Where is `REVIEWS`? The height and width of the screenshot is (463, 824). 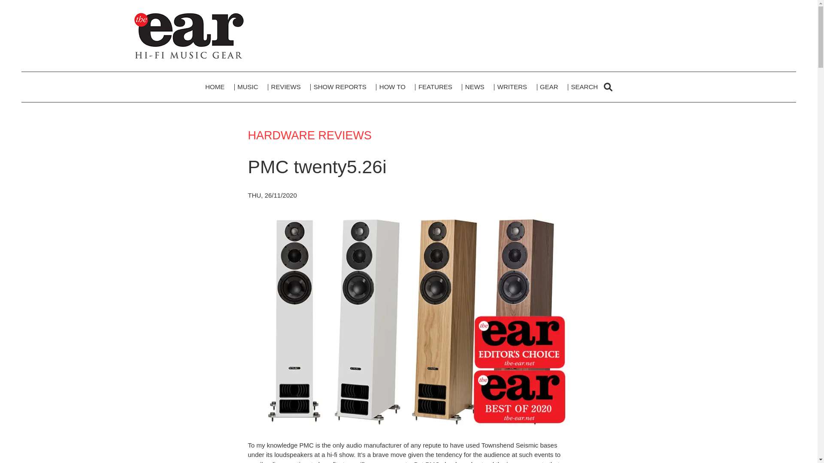 REVIEWS is located at coordinates (286, 87).